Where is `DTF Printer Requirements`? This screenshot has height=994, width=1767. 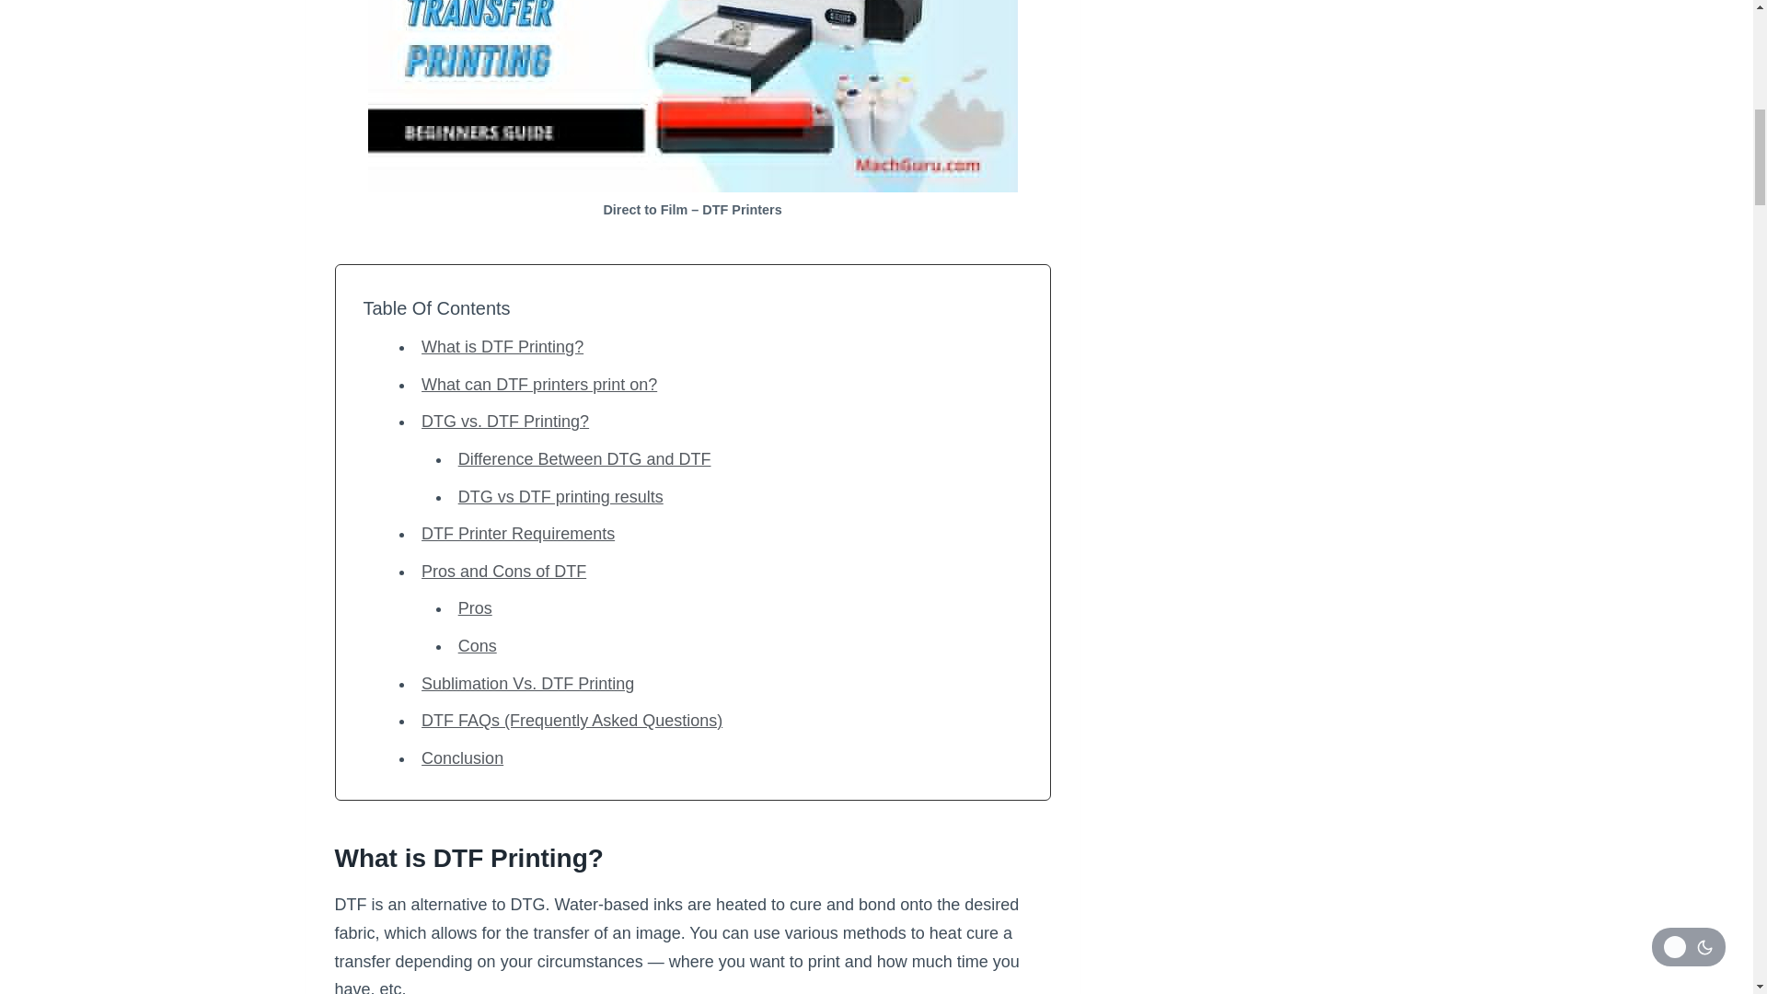
DTF Printer Requirements is located at coordinates (518, 534).